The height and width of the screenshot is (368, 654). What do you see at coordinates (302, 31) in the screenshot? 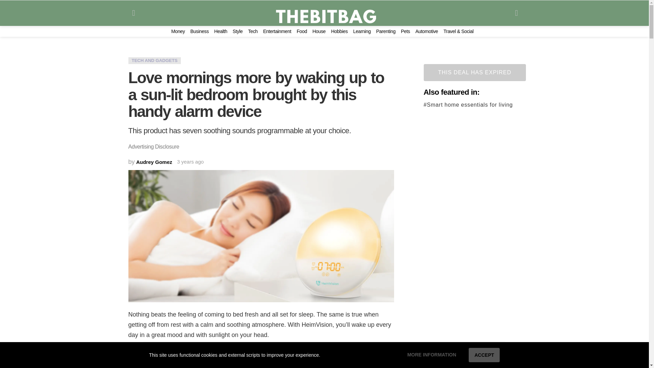
I see `Food` at bounding box center [302, 31].